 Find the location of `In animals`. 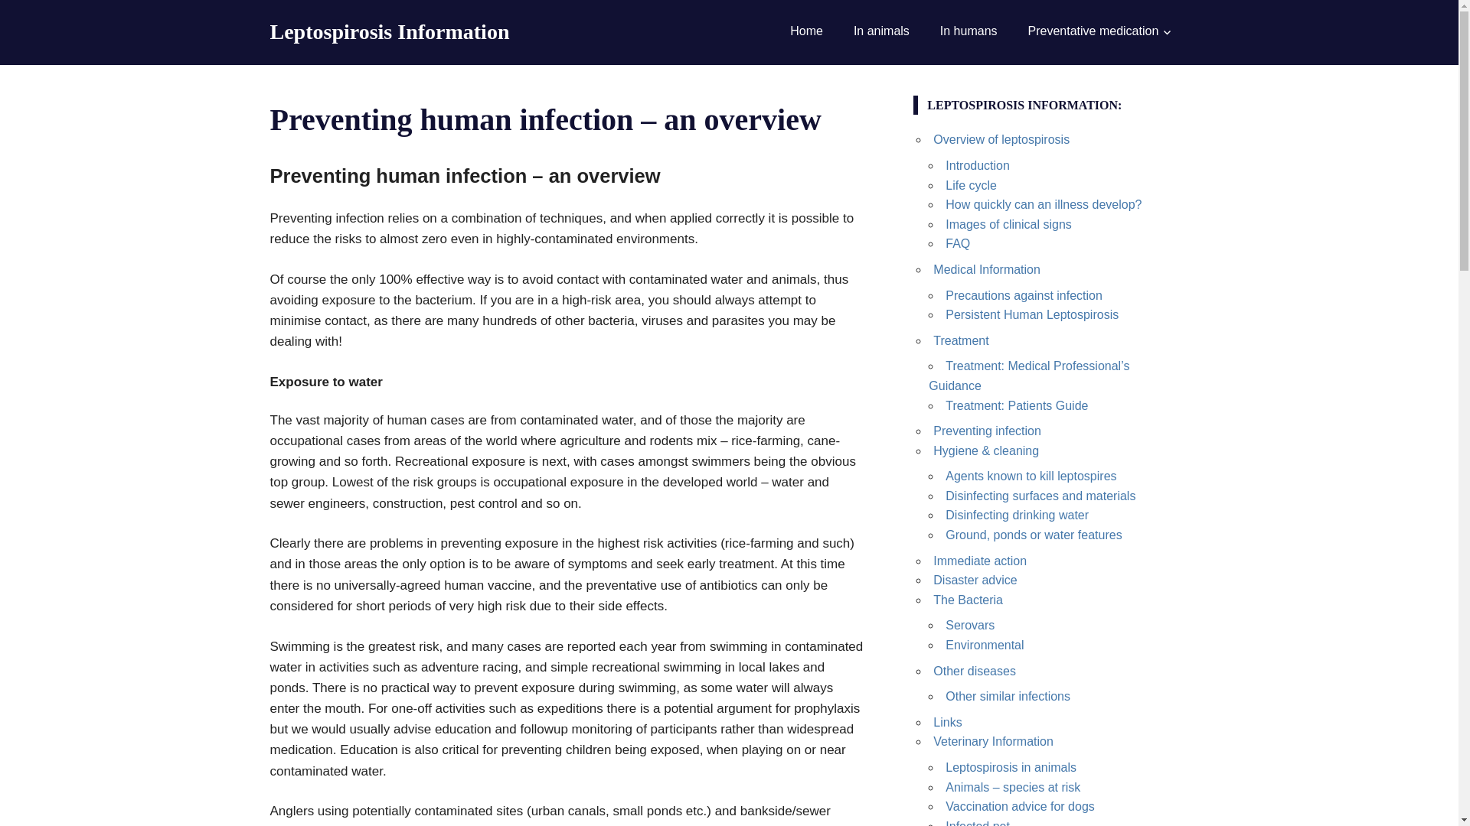

In animals is located at coordinates (880, 31).